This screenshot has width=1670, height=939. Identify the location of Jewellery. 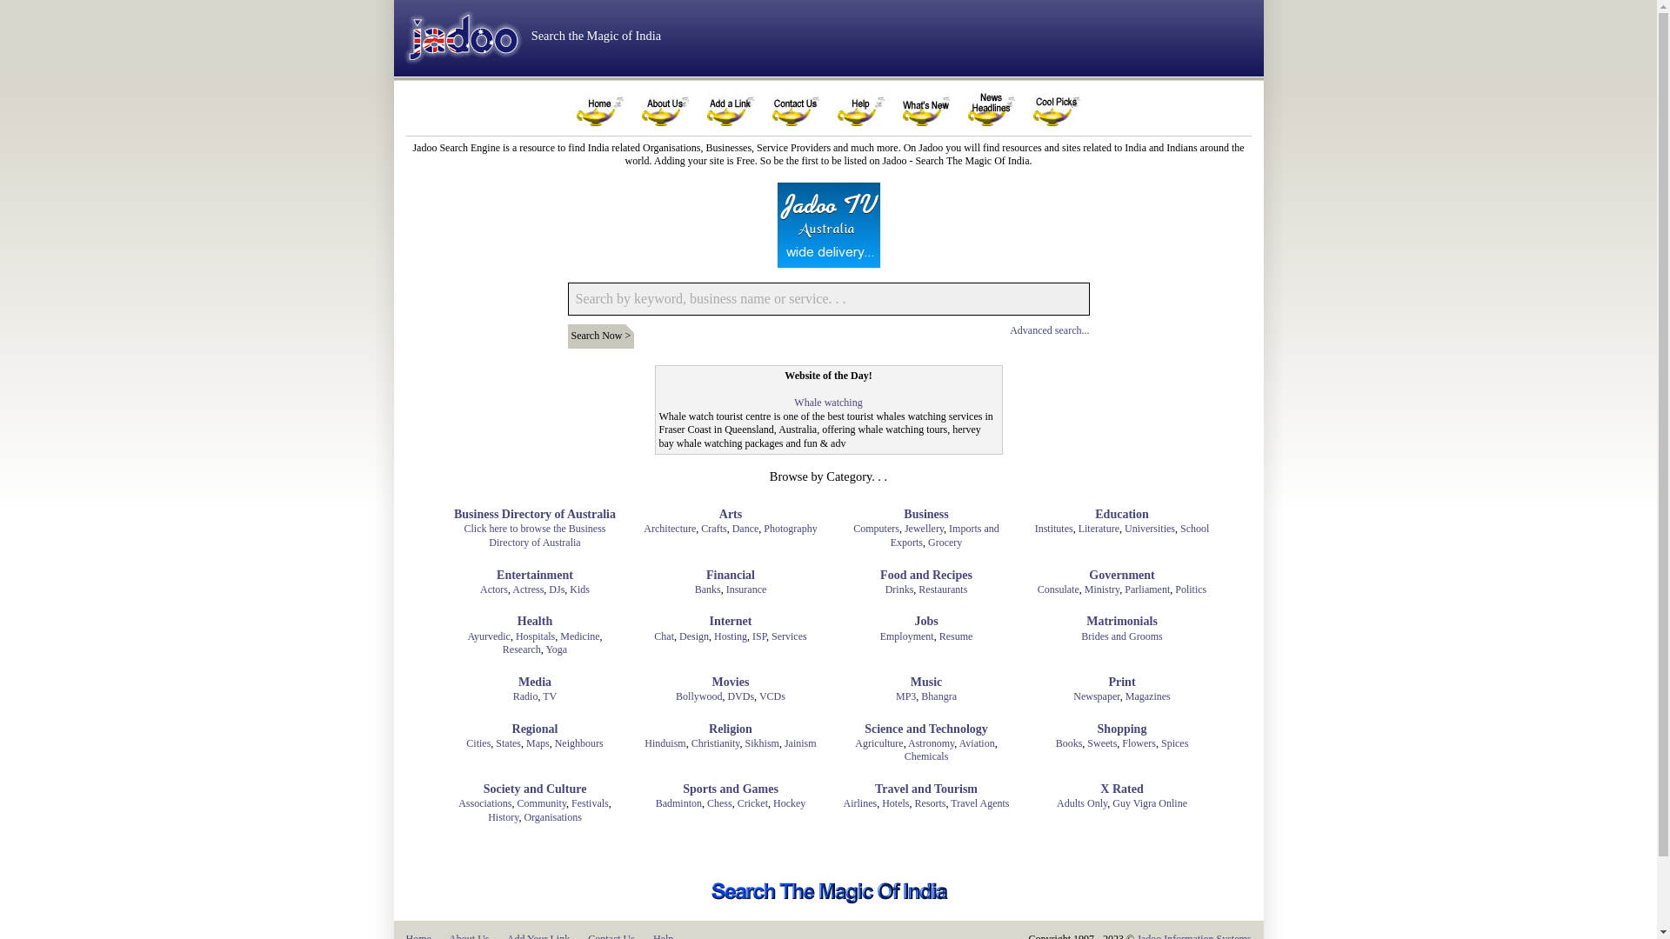
(924, 529).